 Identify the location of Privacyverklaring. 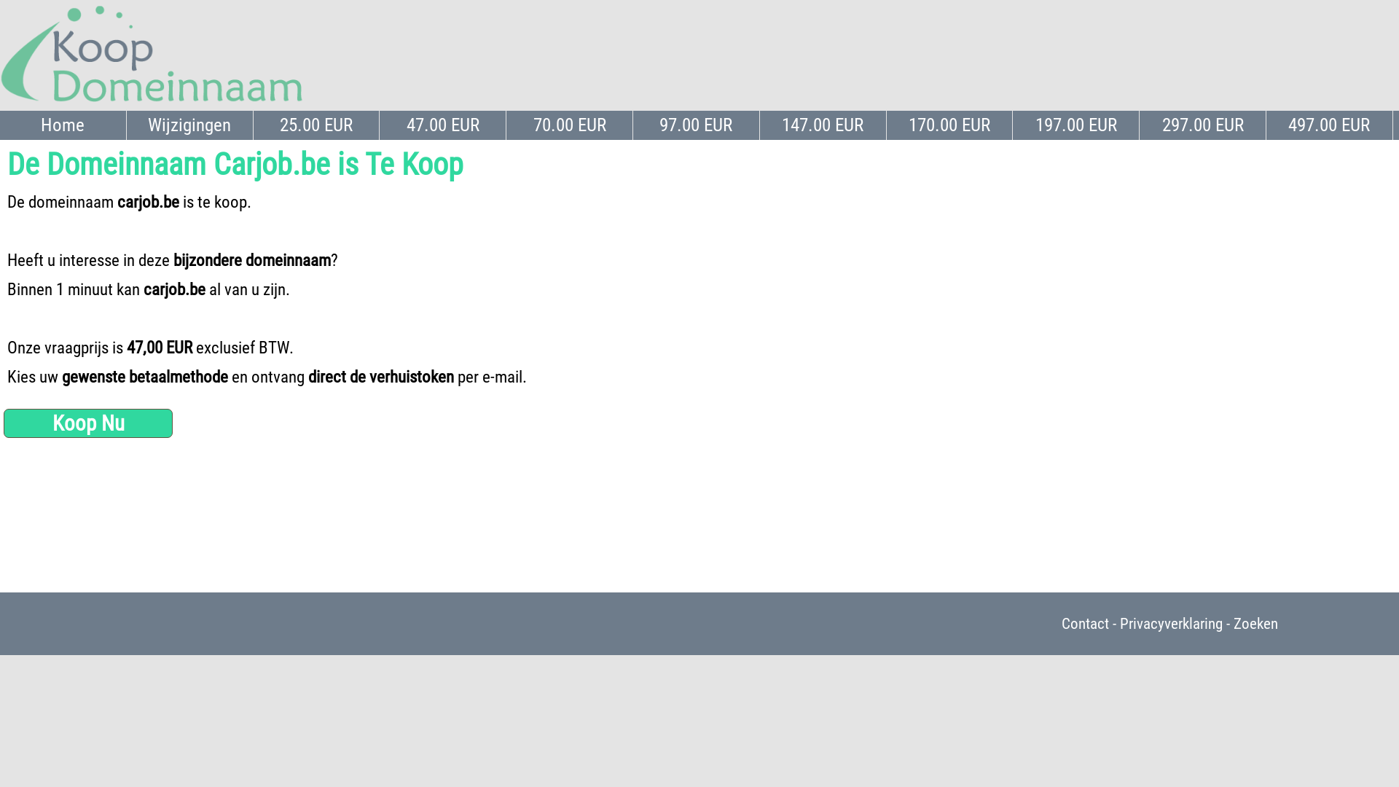
(1172, 624).